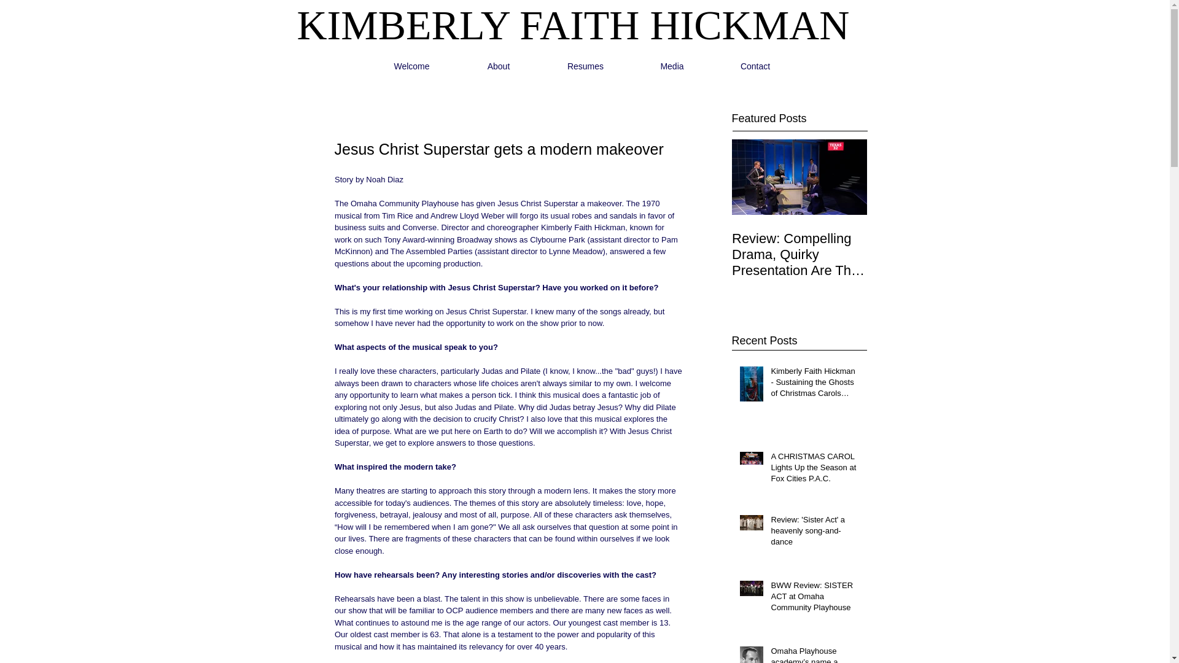 This screenshot has height=663, width=1179. Describe the element at coordinates (585, 66) in the screenshot. I see `Resumes` at that location.